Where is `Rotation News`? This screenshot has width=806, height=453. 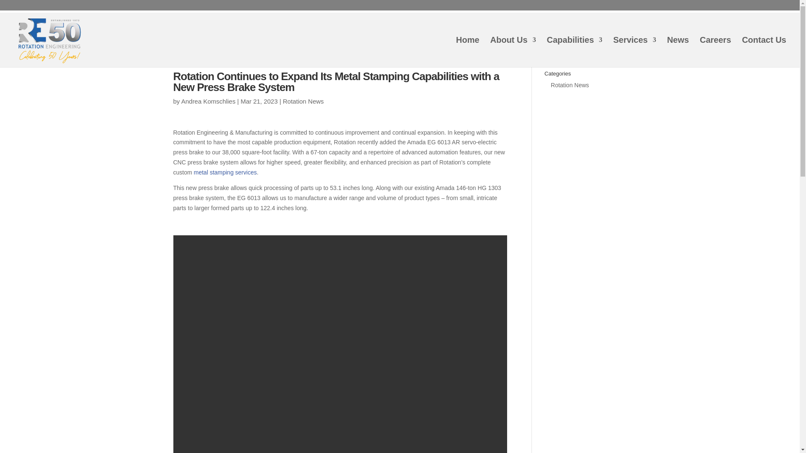
Rotation News is located at coordinates (570, 85).